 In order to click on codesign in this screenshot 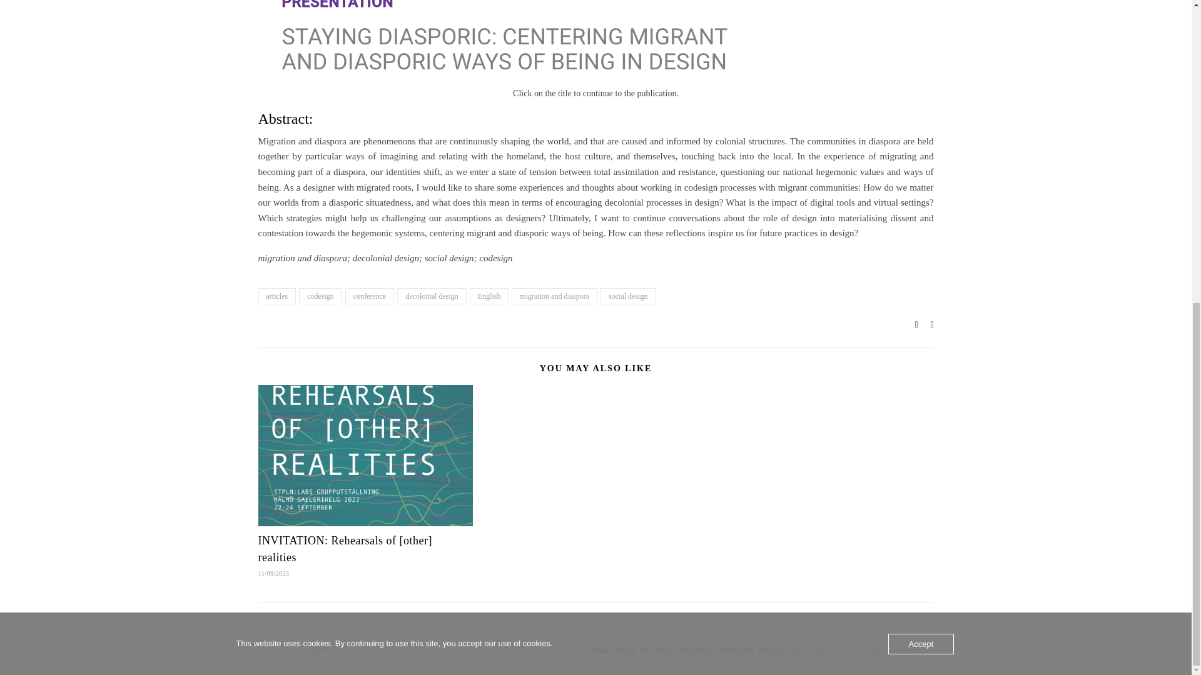, I will do `click(320, 296)`.